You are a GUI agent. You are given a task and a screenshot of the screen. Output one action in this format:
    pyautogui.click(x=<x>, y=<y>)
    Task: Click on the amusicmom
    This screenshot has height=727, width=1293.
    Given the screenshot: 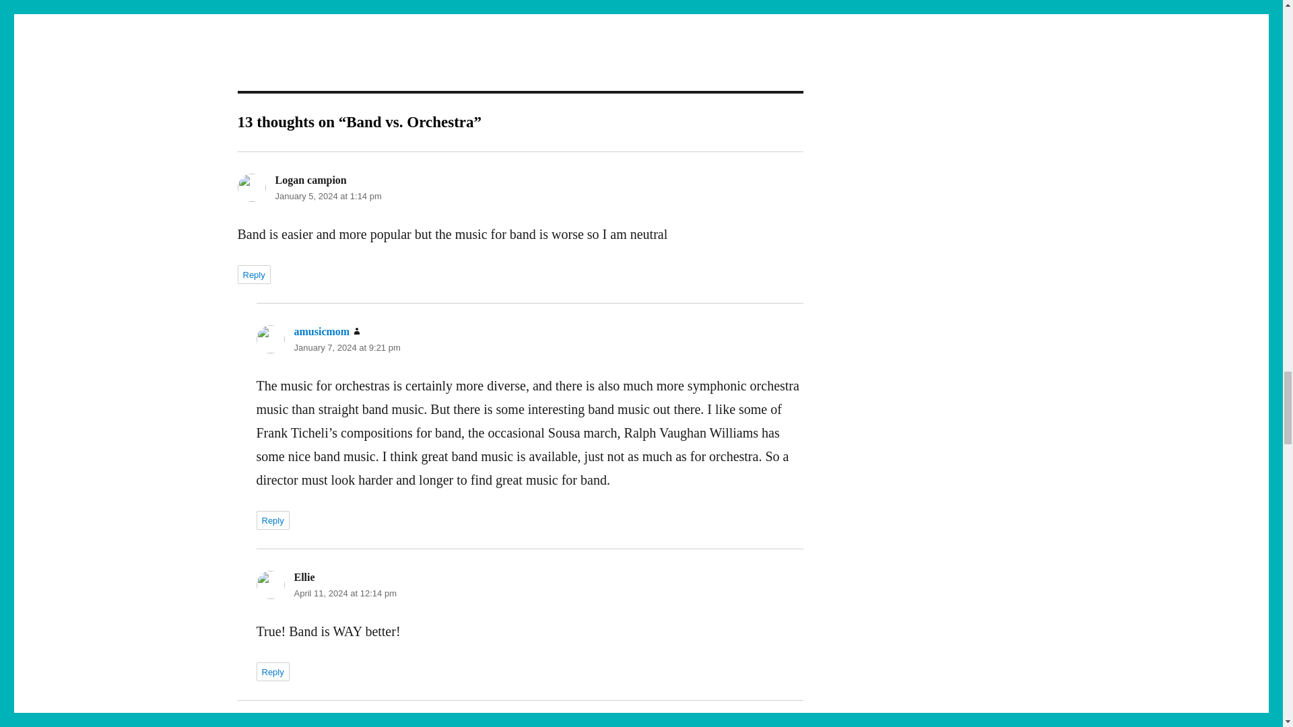 What is the action you would take?
    pyautogui.click(x=321, y=331)
    